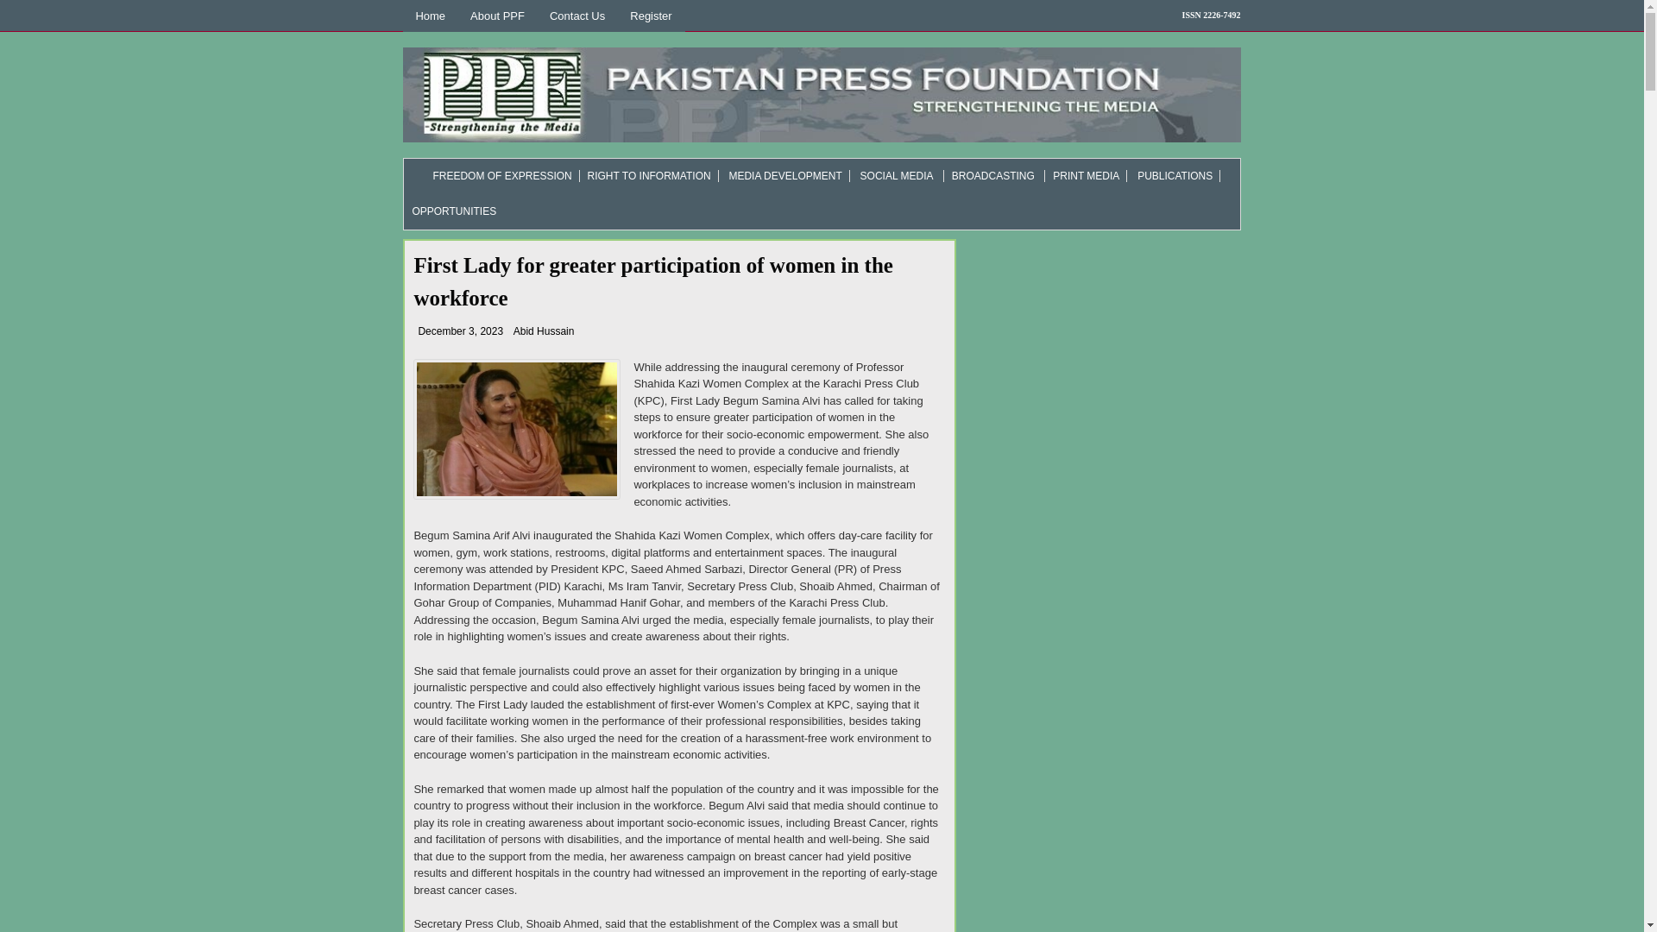 The image size is (1657, 932). What do you see at coordinates (649, 175) in the screenshot?
I see `RIGHT TO INFORMATION` at bounding box center [649, 175].